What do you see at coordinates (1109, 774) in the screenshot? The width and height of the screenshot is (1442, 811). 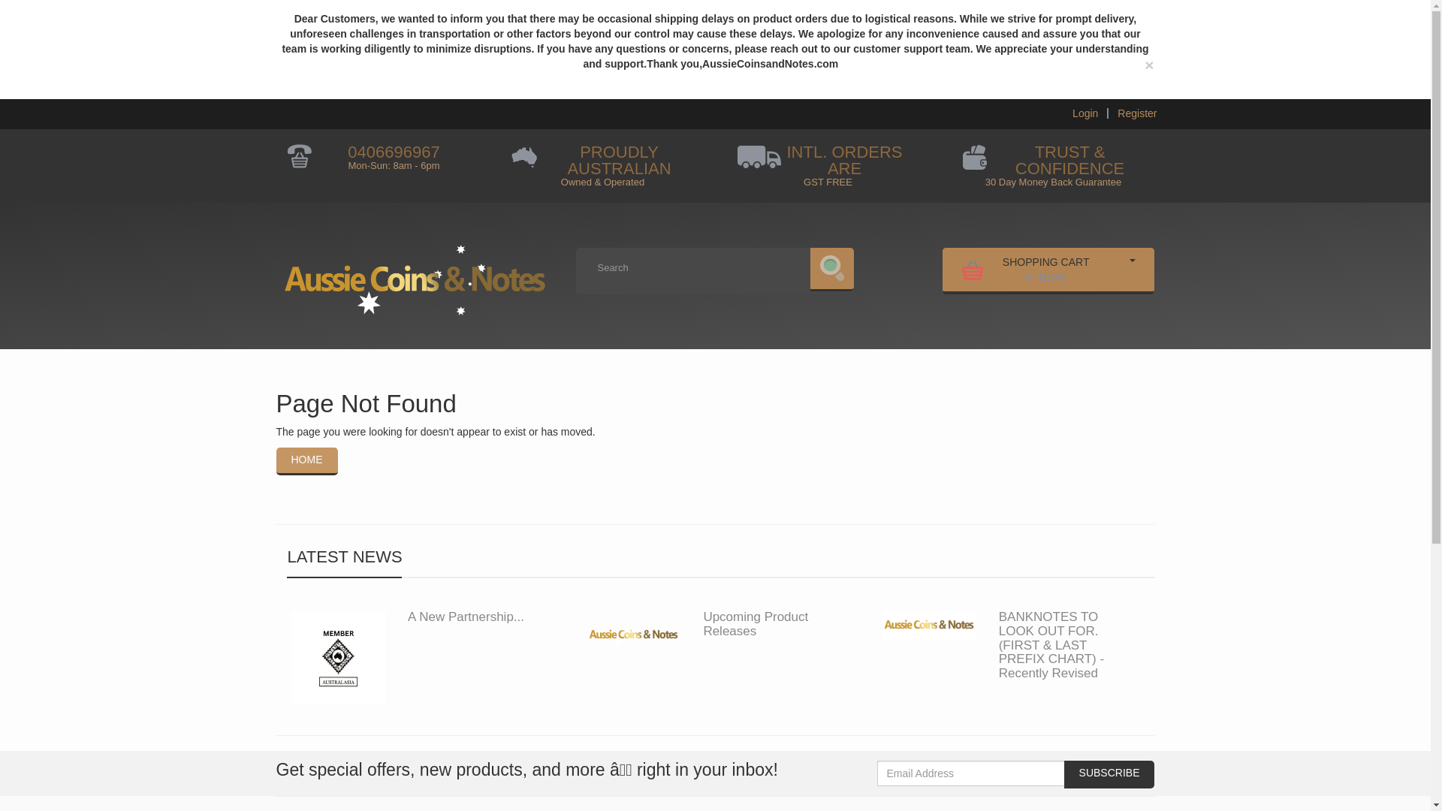 I see `Subscribe` at bounding box center [1109, 774].